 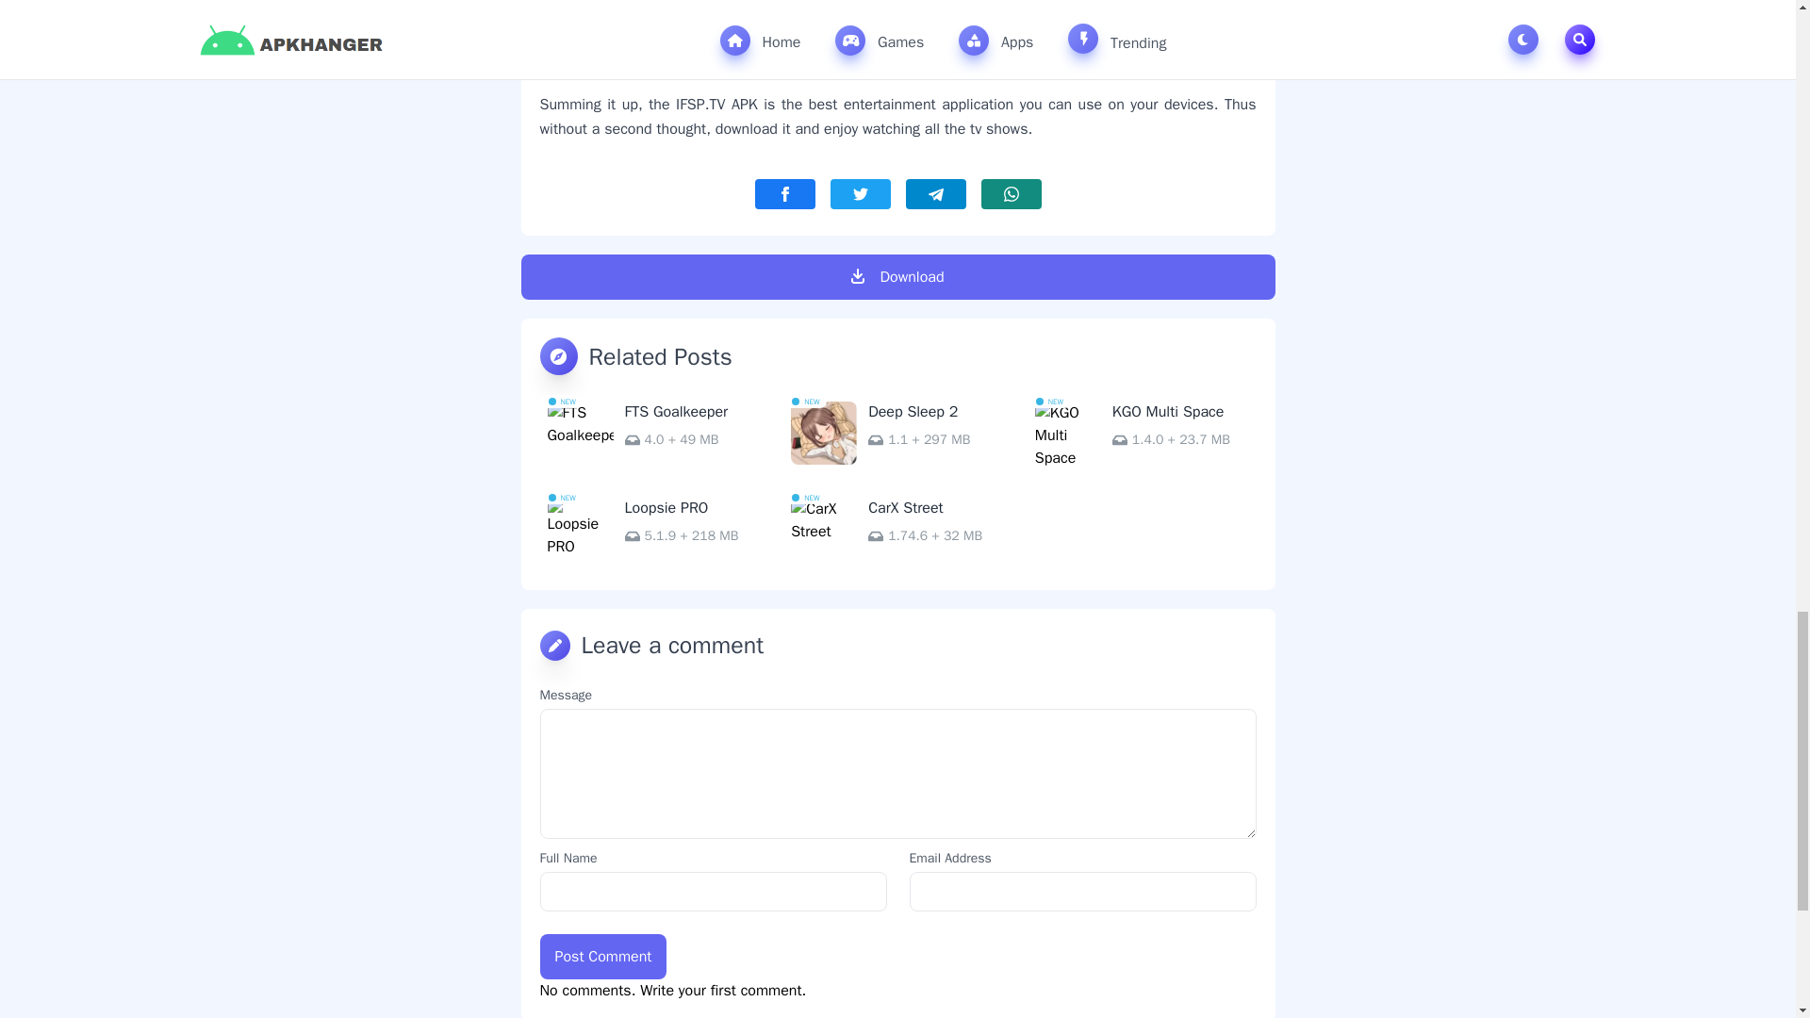 What do you see at coordinates (1011, 194) in the screenshot?
I see `Share on WhatsApp` at bounding box center [1011, 194].